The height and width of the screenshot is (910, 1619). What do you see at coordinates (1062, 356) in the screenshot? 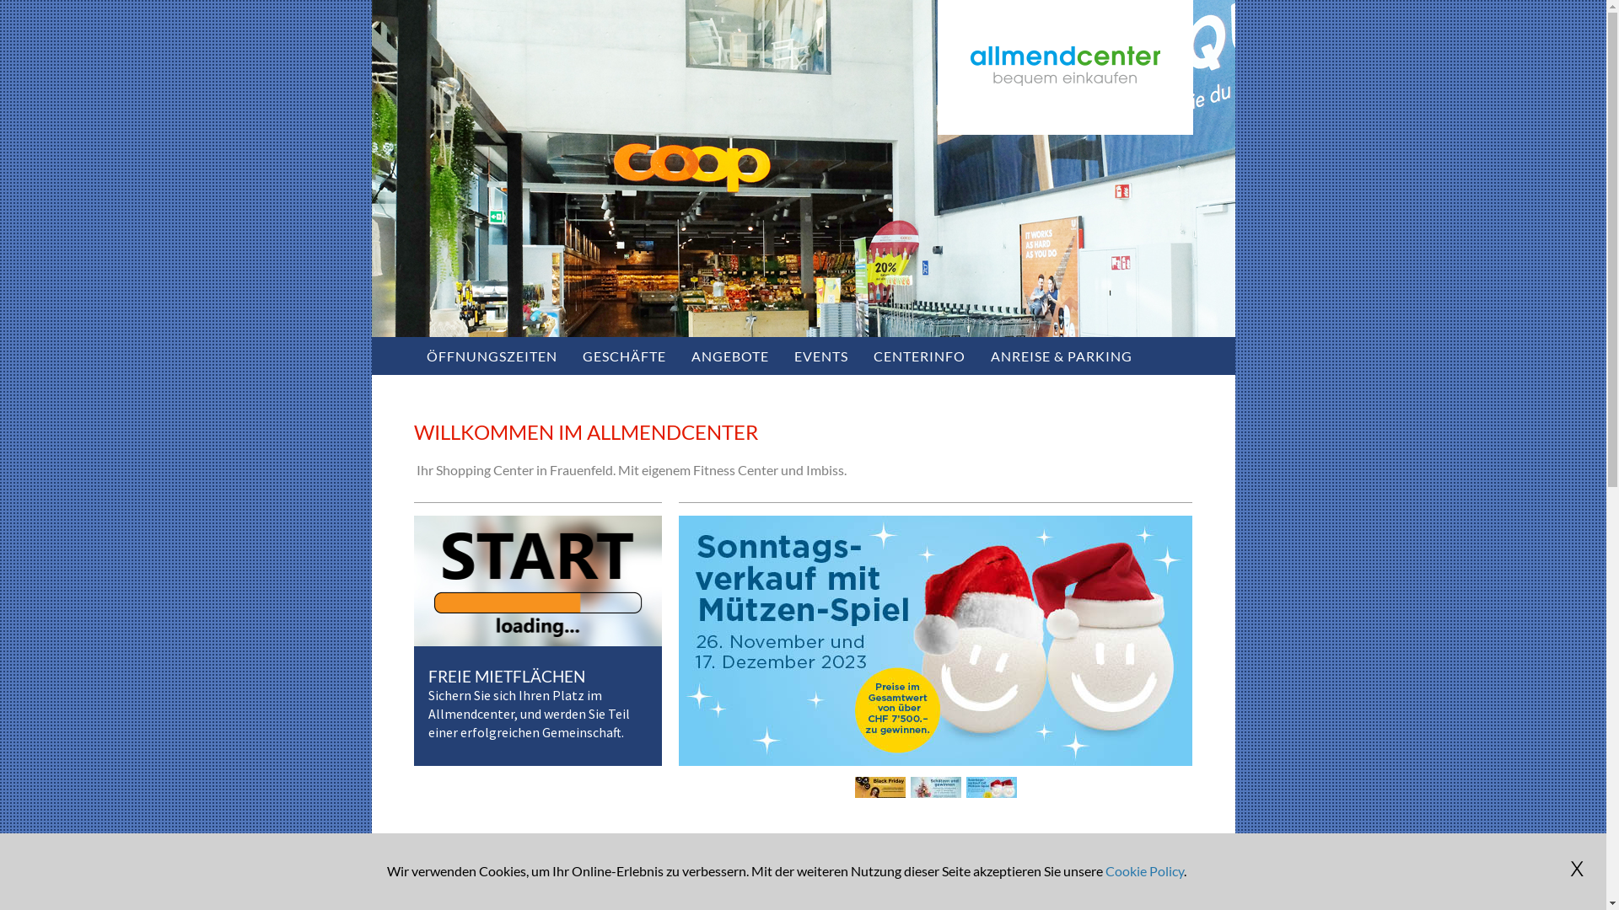
I see `ANREISE & PARKING` at bounding box center [1062, 356].